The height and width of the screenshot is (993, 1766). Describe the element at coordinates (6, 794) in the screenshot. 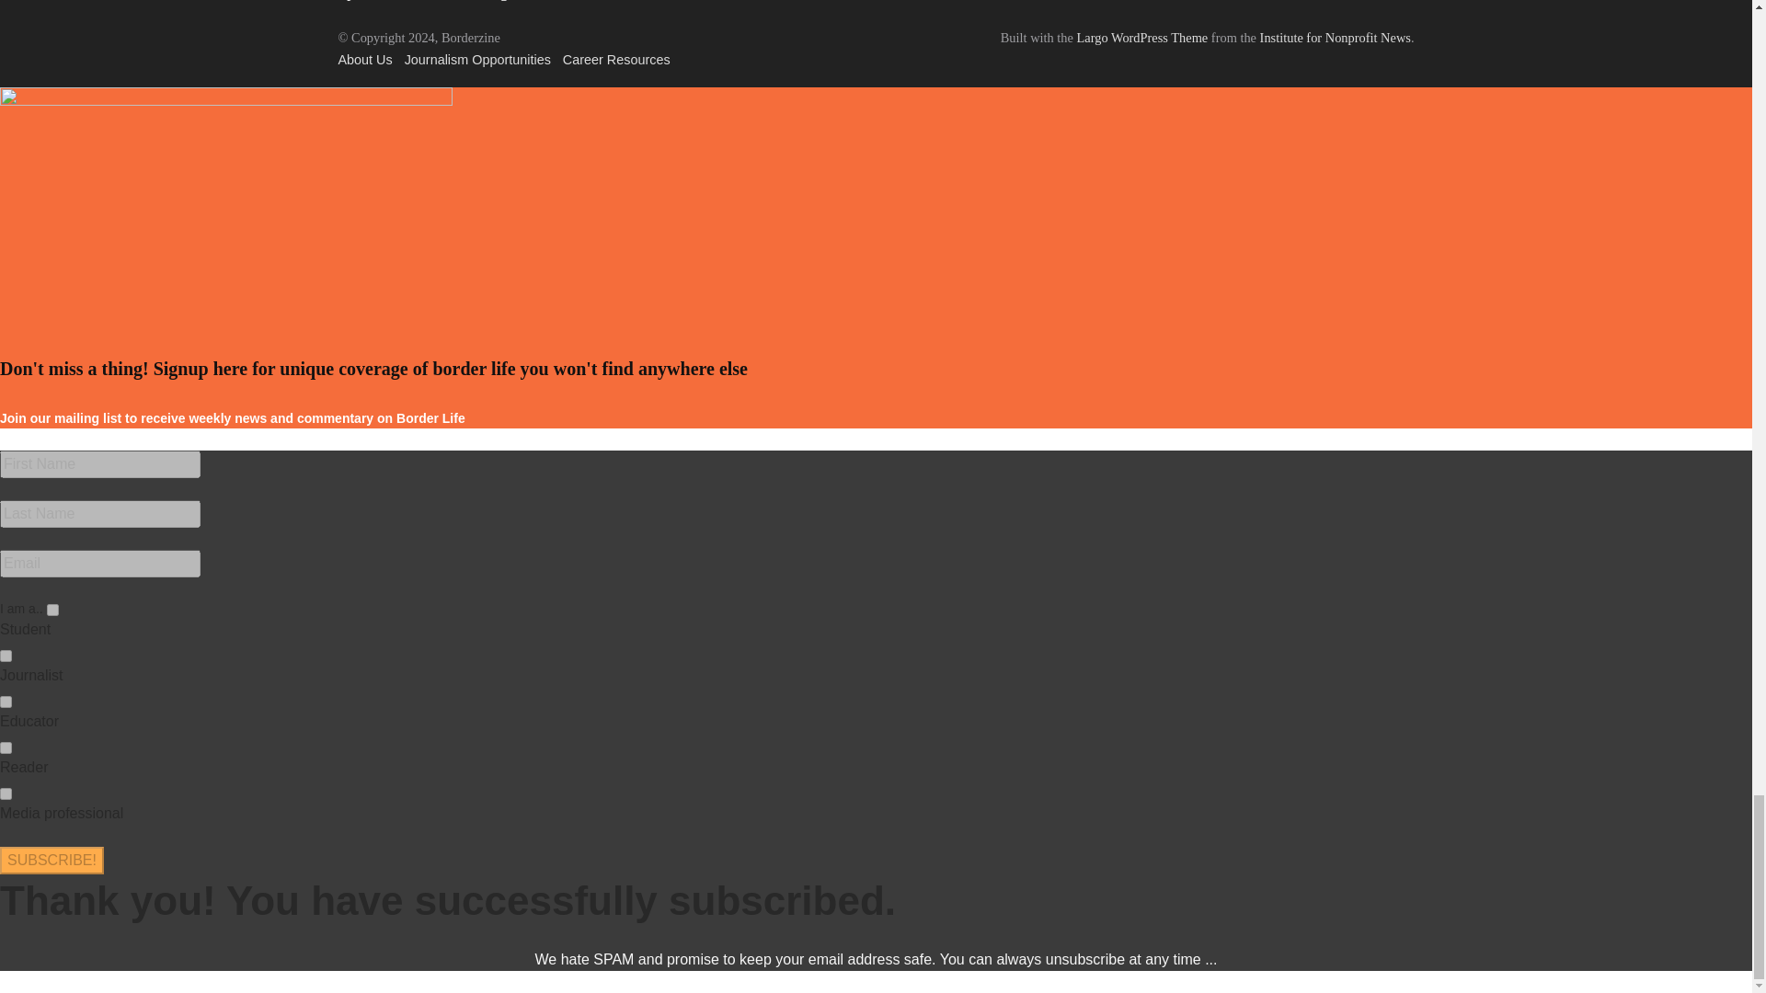

I see `Media professional` at that location.